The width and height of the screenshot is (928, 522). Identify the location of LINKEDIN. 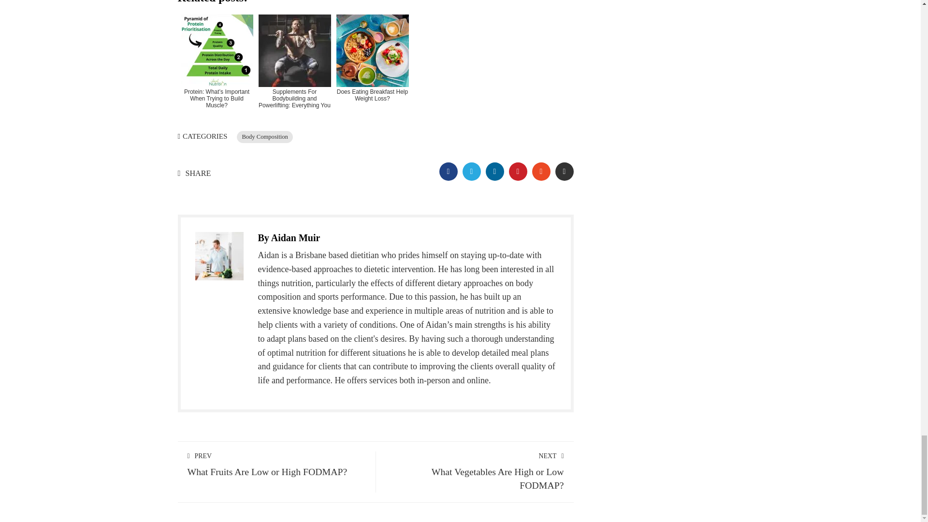
(475, 471).